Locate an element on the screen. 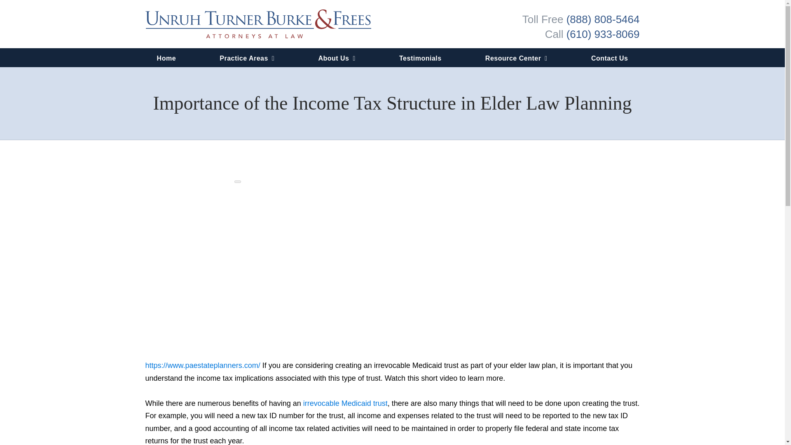 This screenshot has height=445, width=791. Testimonials is located at coordinates (420, 58).